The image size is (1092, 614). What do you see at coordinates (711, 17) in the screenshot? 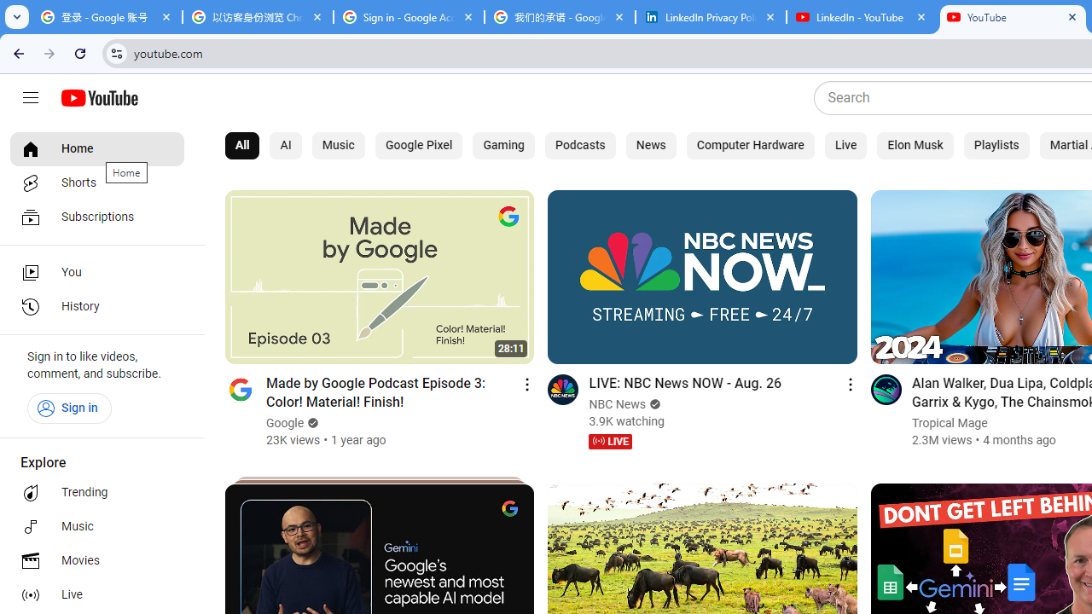
I see `LinkedIn Privacy Policy` at bounding box center [711, 17].